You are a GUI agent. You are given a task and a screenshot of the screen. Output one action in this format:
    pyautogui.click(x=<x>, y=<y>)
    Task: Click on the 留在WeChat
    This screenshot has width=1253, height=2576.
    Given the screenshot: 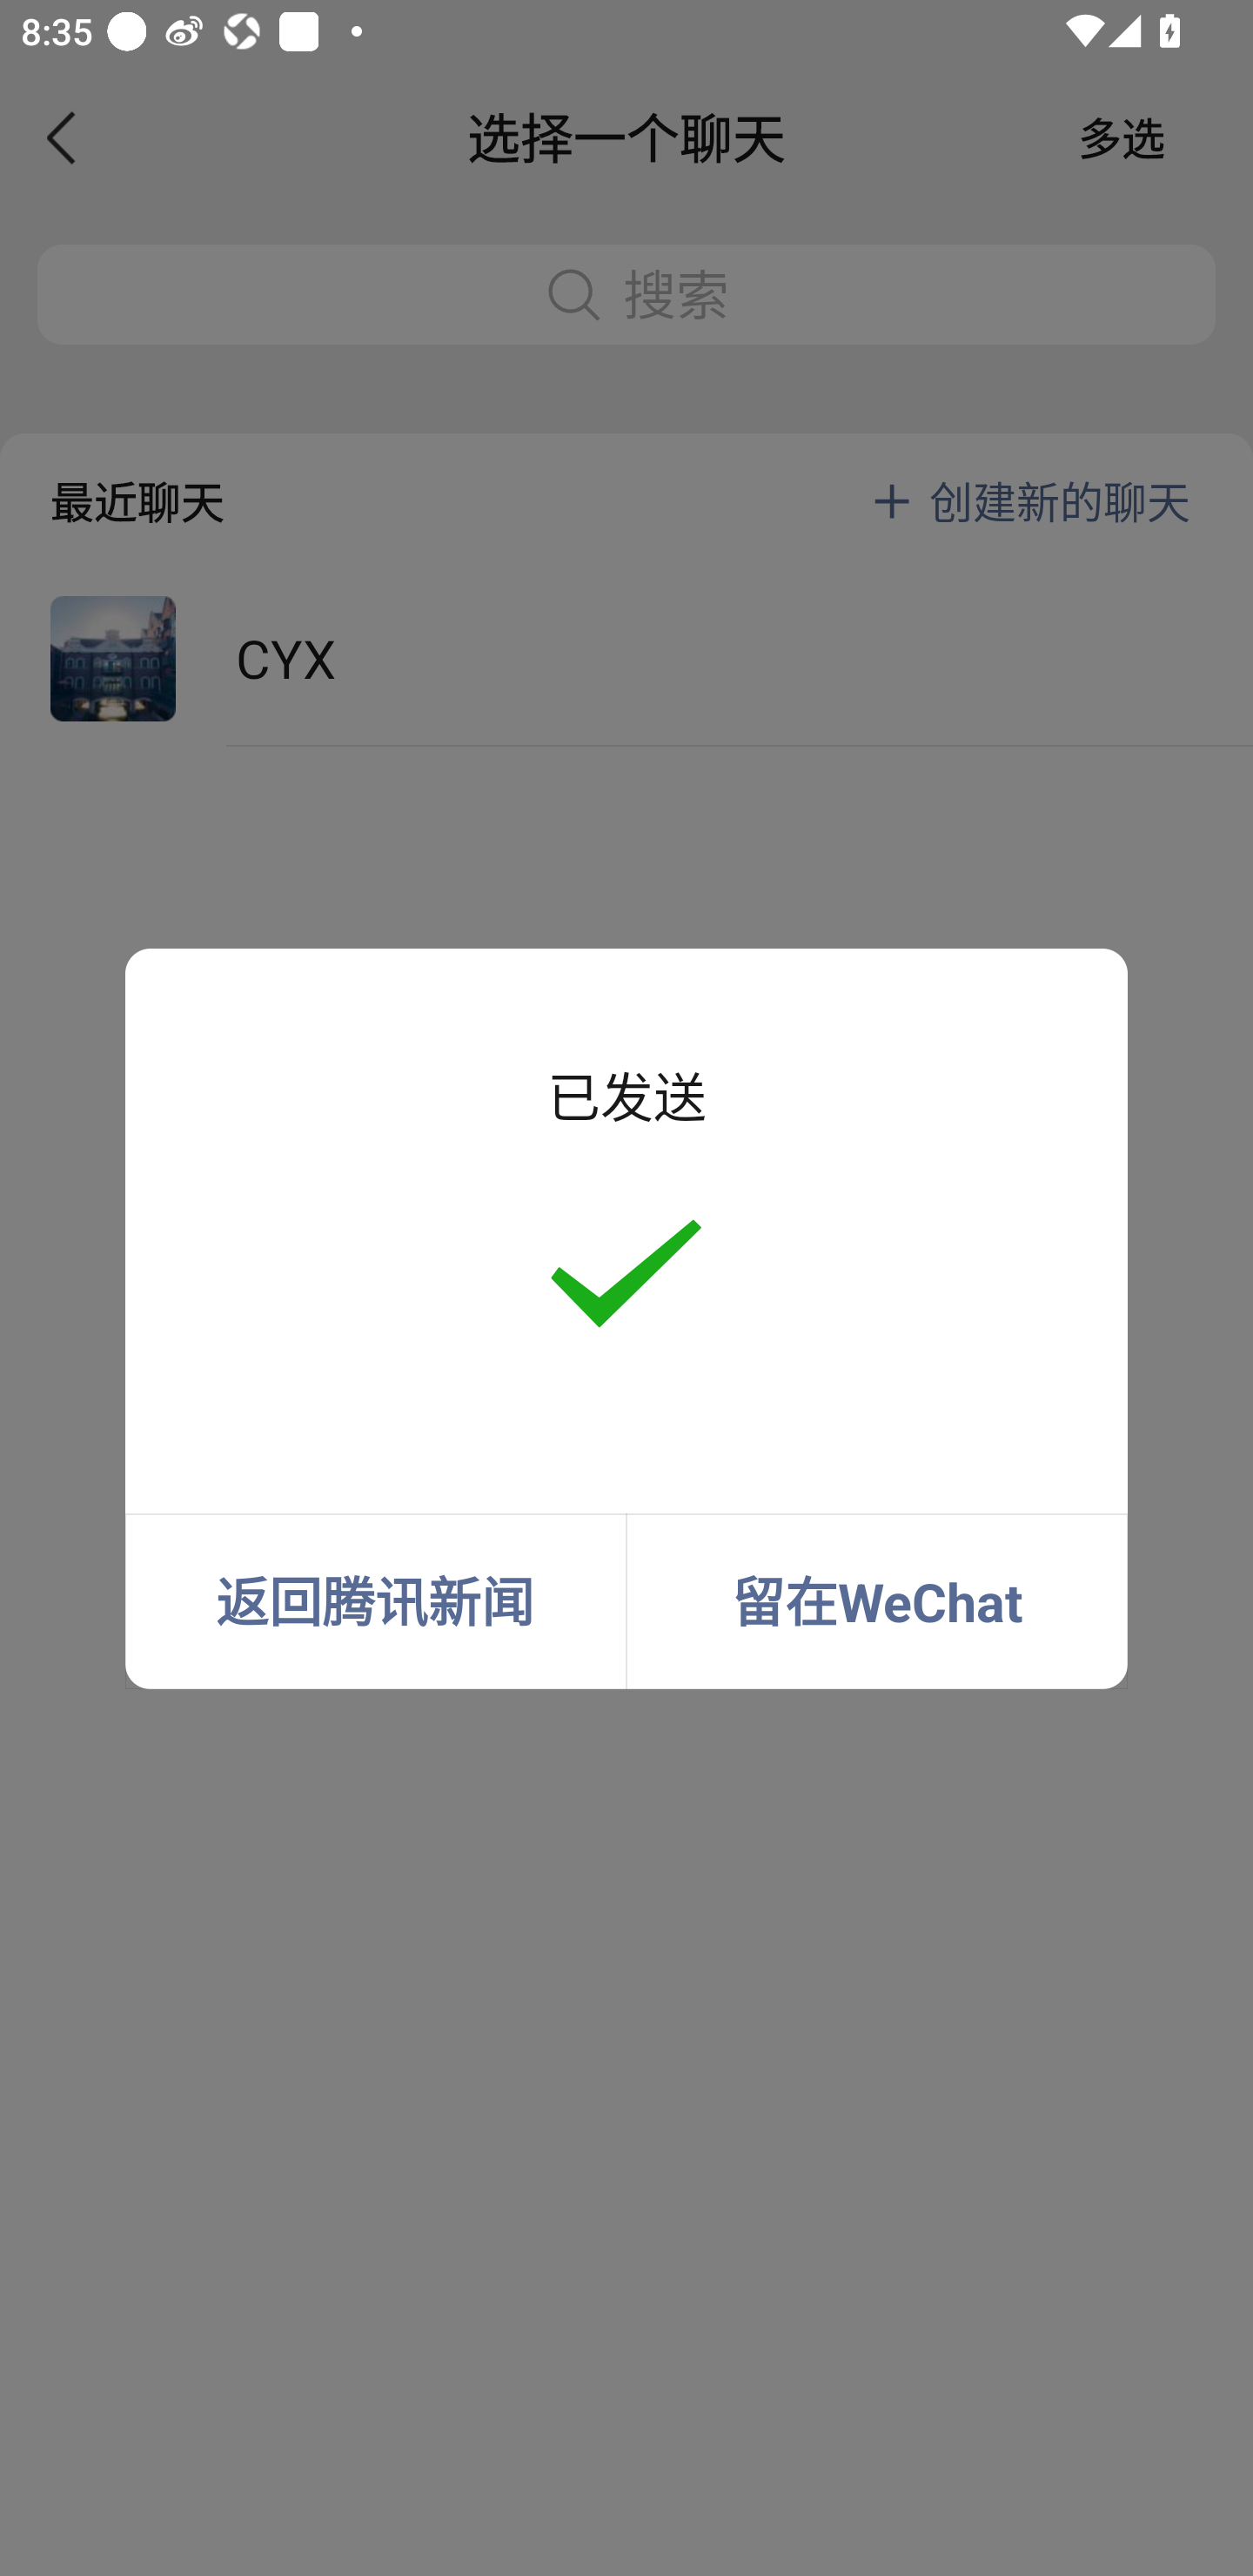 What is the action you would take?
    pyautogui.click(x=877, y=1601)
    